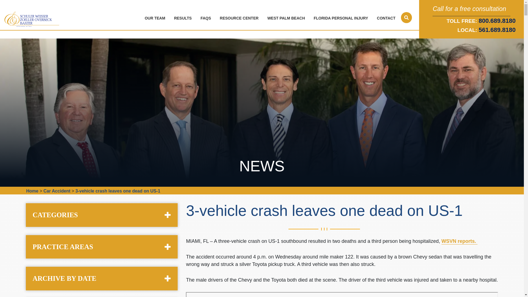 The image size is (528, 297). Describe the element at coordinates (342, 18) in the screenshot. I see `FLORIDA PERSONAL INJURY` at that location.